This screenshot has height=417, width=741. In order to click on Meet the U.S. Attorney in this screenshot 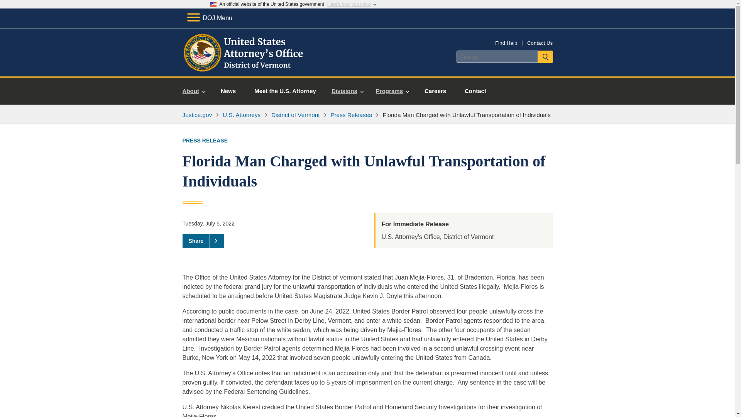, I will do `click(285, 91)`.